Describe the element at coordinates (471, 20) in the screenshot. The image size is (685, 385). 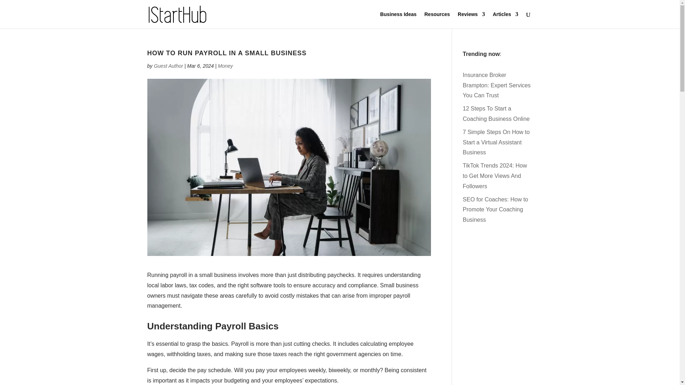
I see `Reviews` at that location.